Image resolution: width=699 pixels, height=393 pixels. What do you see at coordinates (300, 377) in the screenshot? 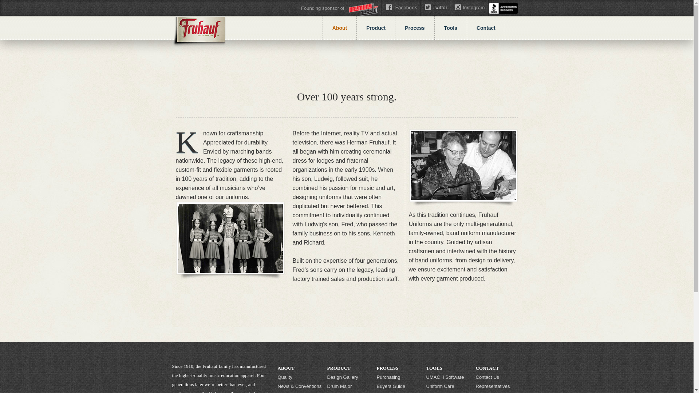
I see `Quality` at bounding box center [300, 377].